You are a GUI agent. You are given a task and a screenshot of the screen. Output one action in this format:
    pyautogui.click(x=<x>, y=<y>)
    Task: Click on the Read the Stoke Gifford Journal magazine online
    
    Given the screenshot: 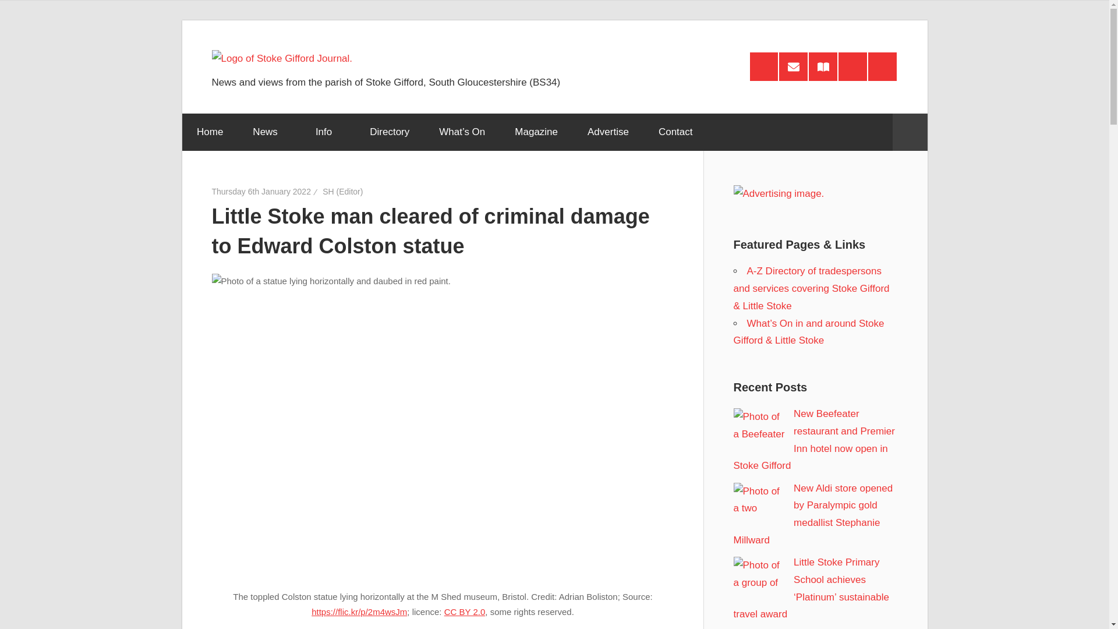 What is the action you would take?
    pyautogui.click(x=823, y=66)
    